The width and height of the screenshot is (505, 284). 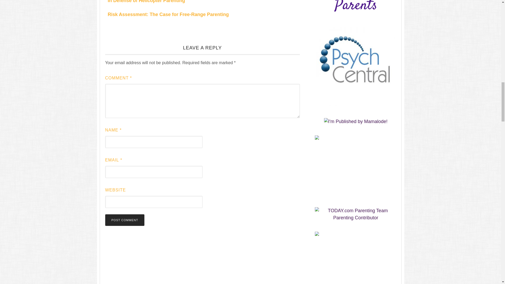 What do you see at coordinates (168, 14) in the screenshot?
I see `Risk Assessment: The Case for Free-Range Parenting` at bounding box center [168, 14].